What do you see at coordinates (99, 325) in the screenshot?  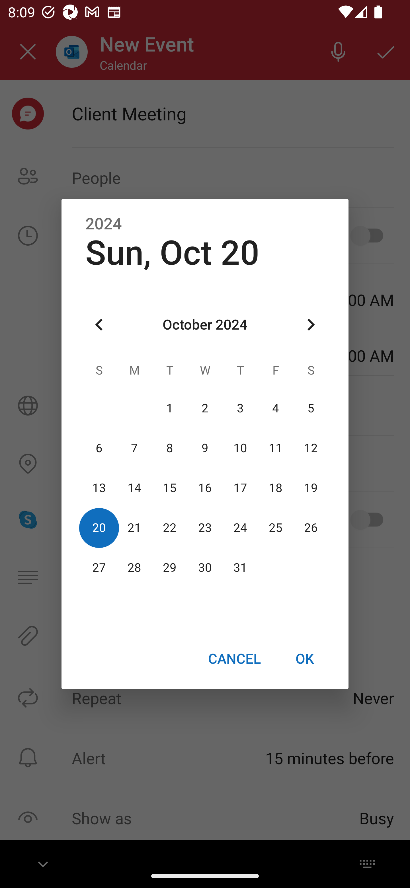 I see `Previous month` at bounding box center [99, 325].